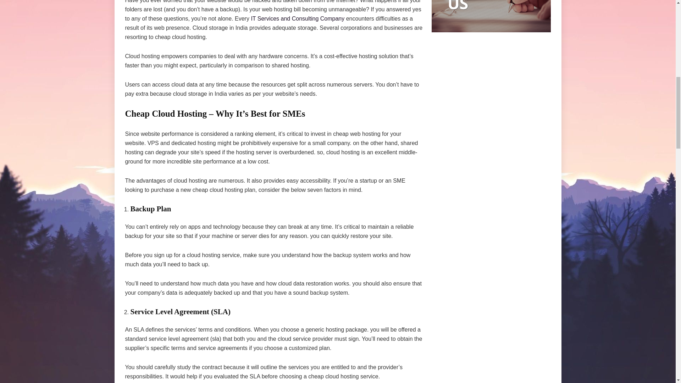 The width and height of the screenshot is (681, 383). What do you see at coordinates (297, 18) in the screenshot?
I see `IT Services and Consulting Company` at bounding box center [297, 18].